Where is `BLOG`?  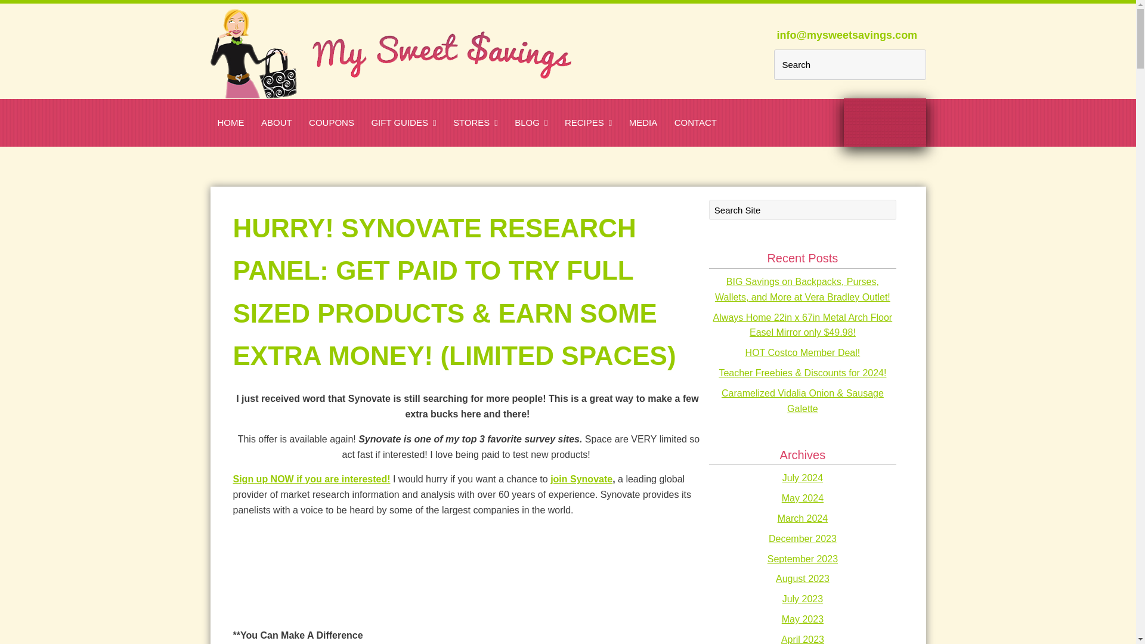
BLOG is located at coordinates (531, 122).